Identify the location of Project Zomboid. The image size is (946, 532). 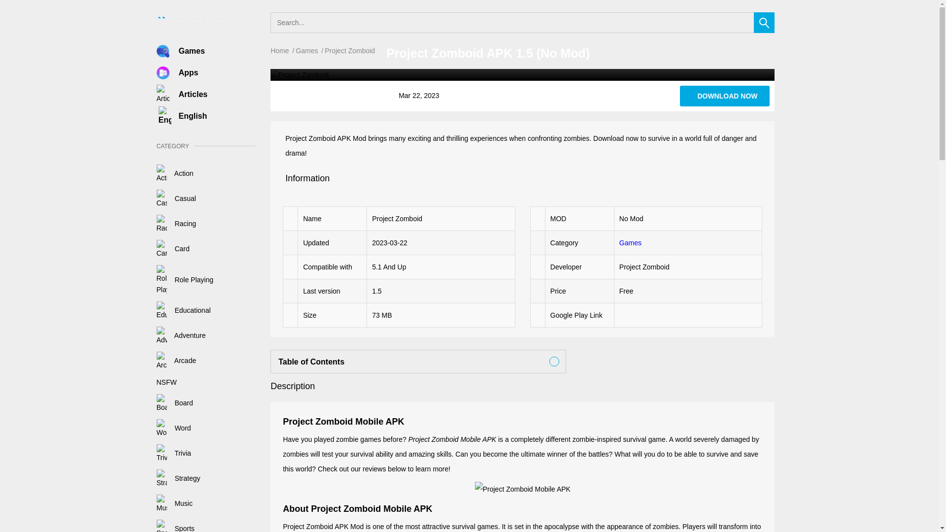
(725, 96).